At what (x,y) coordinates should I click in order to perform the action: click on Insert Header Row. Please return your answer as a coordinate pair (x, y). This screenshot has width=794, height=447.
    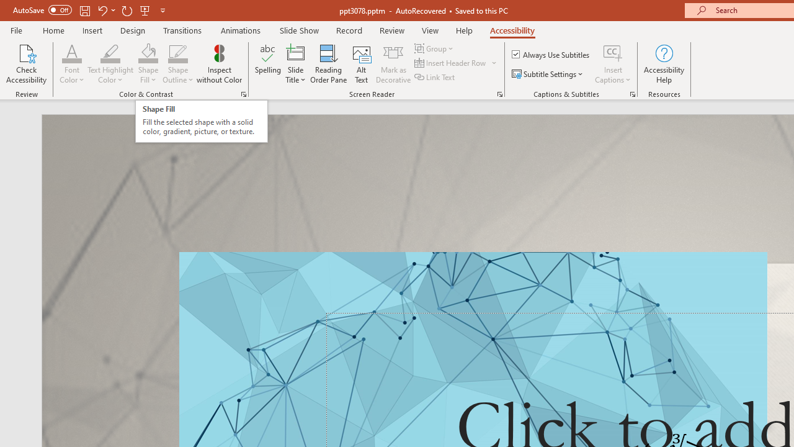
    Looking at the image, I should click on (451, 63).